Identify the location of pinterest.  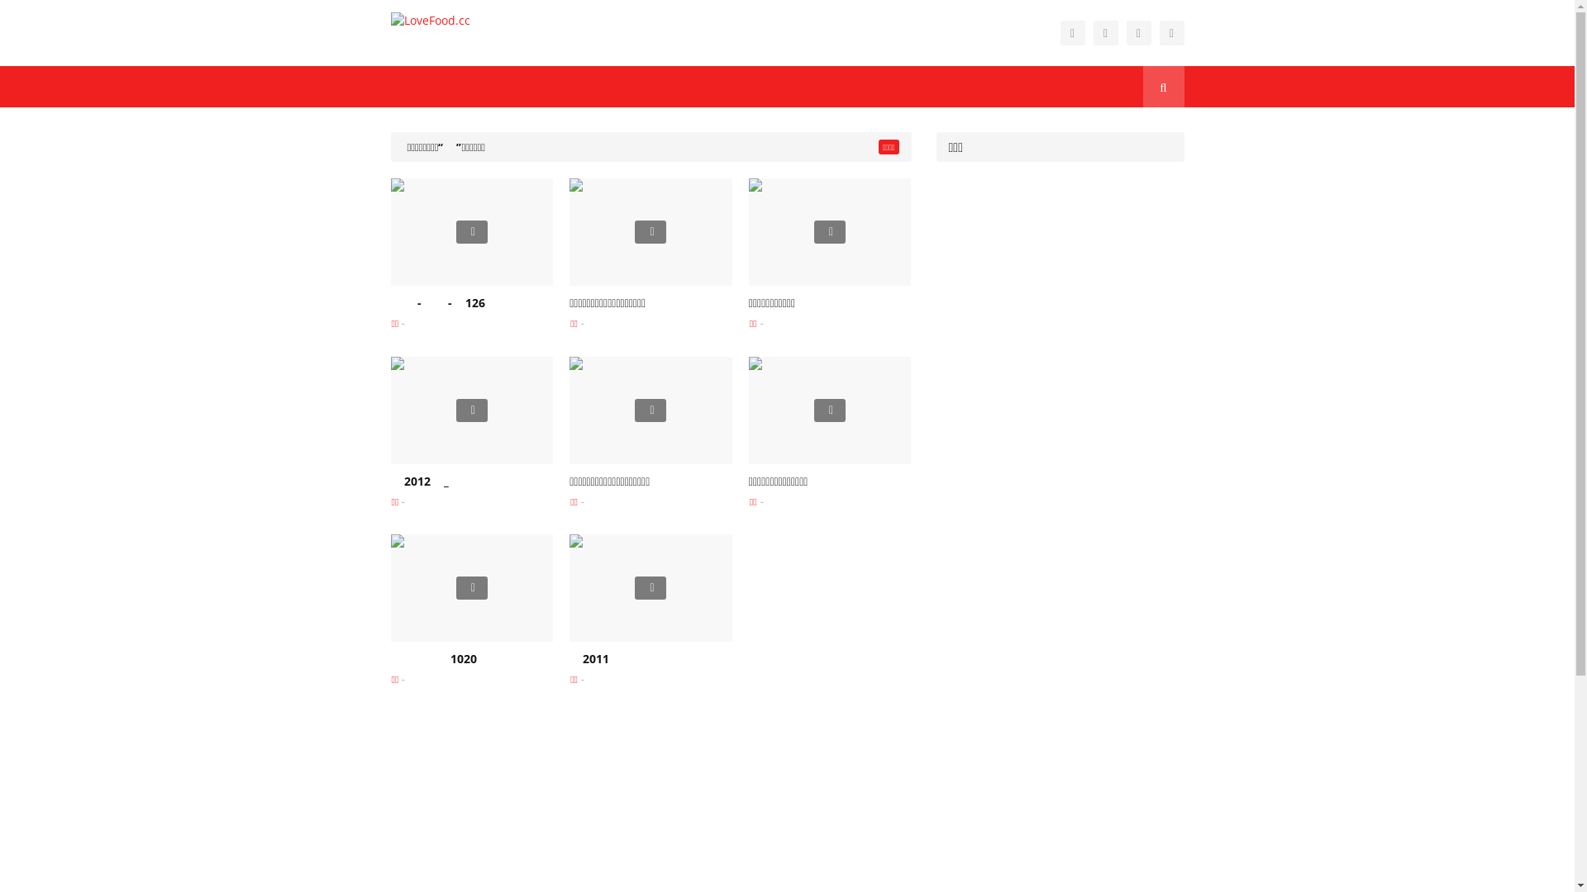
(1171, 33).